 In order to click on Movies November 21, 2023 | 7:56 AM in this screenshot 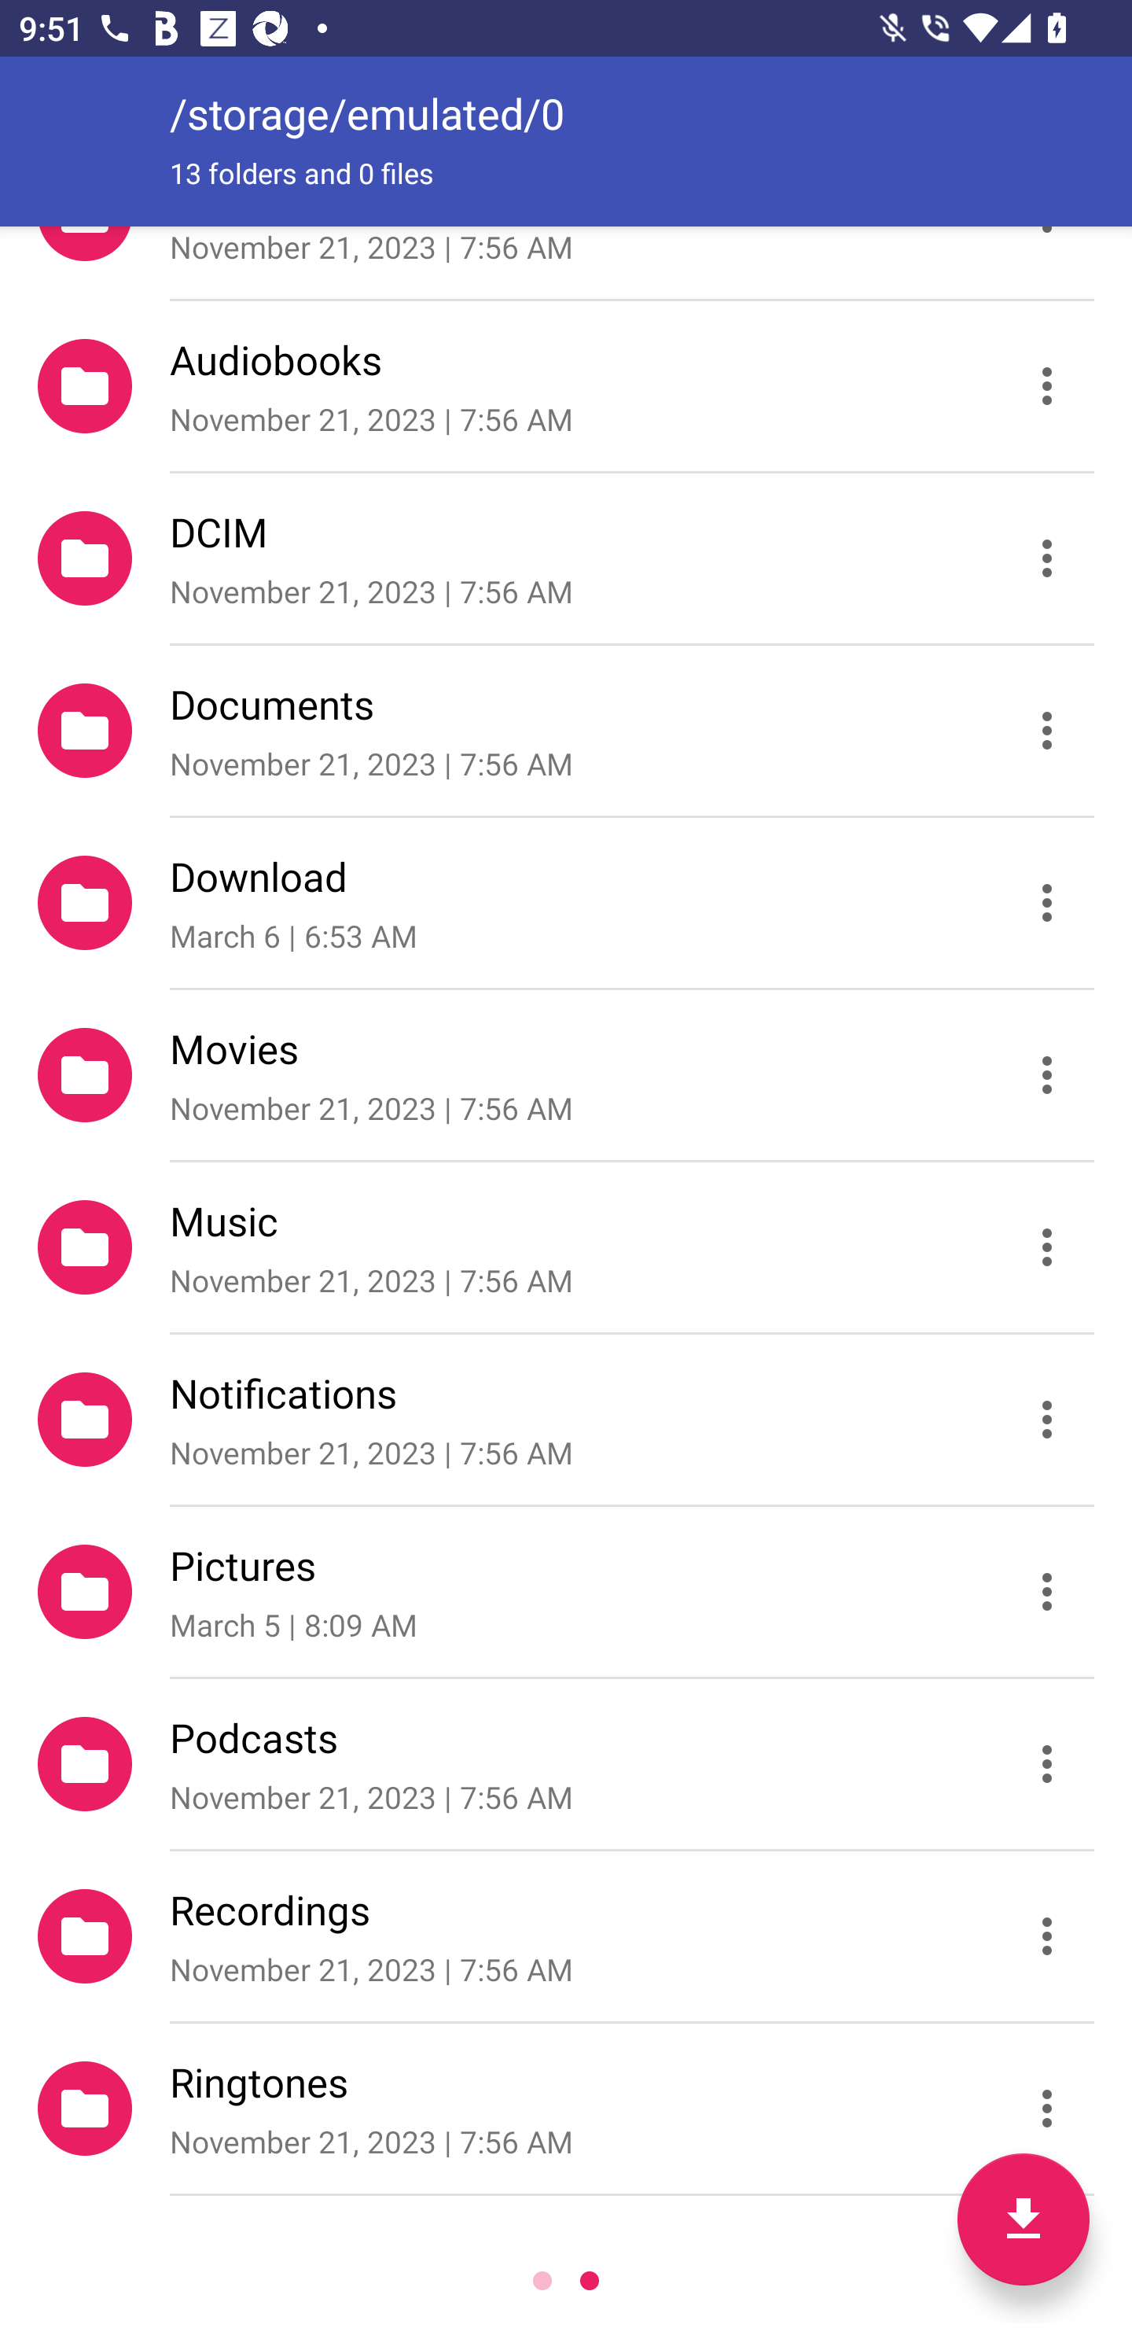, I will do `click(566, 1074)`.